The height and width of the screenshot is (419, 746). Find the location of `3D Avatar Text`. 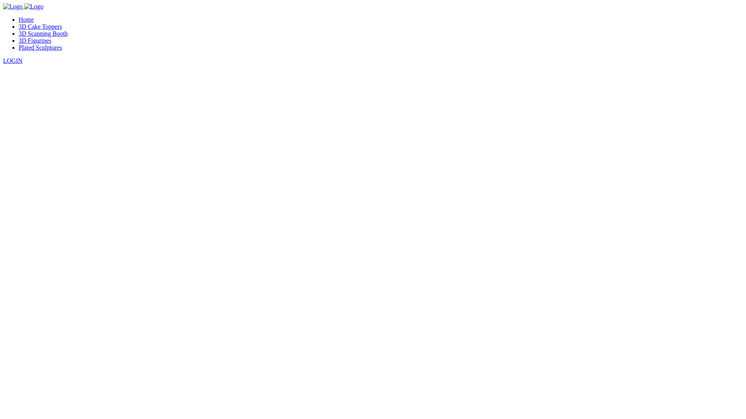

3D Avatar Text is located at coordinates (34, 7).